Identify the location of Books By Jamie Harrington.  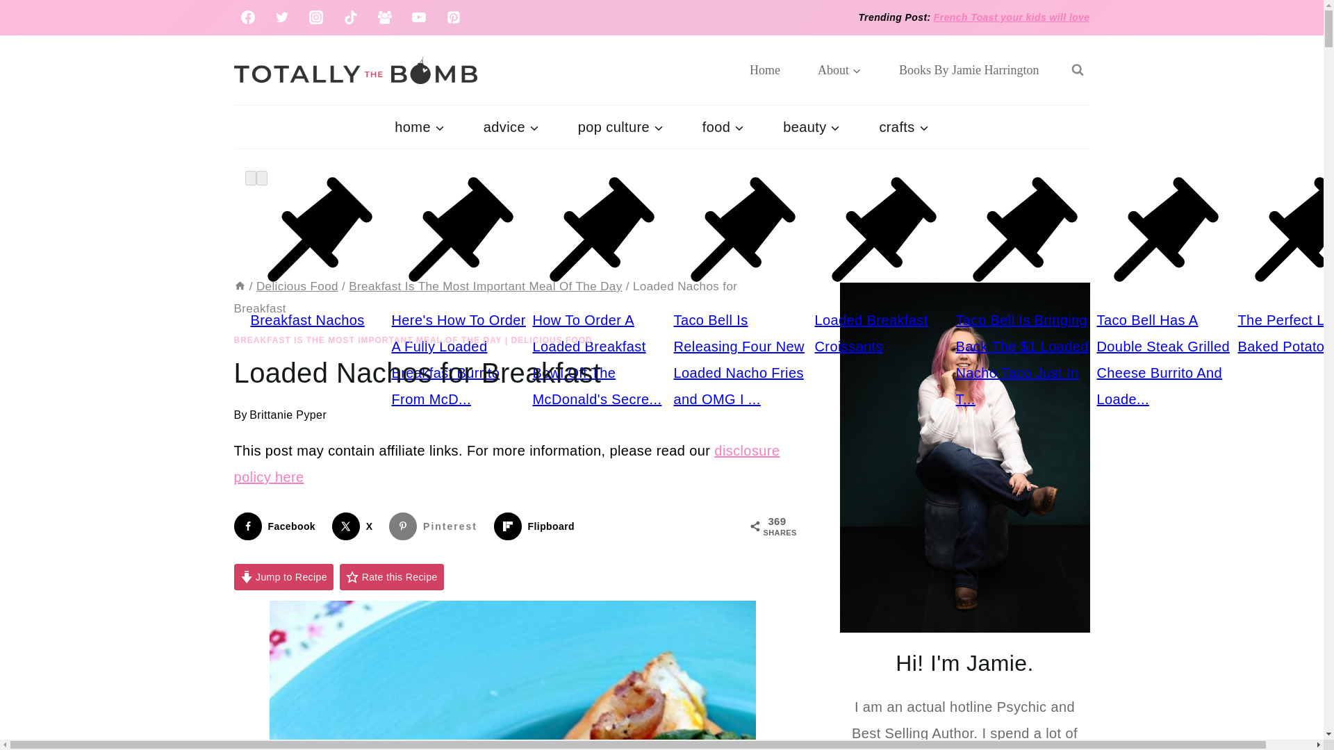
(969, 69).